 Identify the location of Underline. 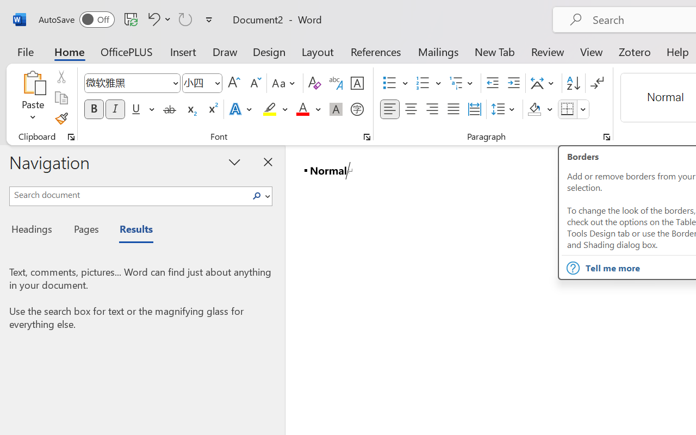
(136, 109).